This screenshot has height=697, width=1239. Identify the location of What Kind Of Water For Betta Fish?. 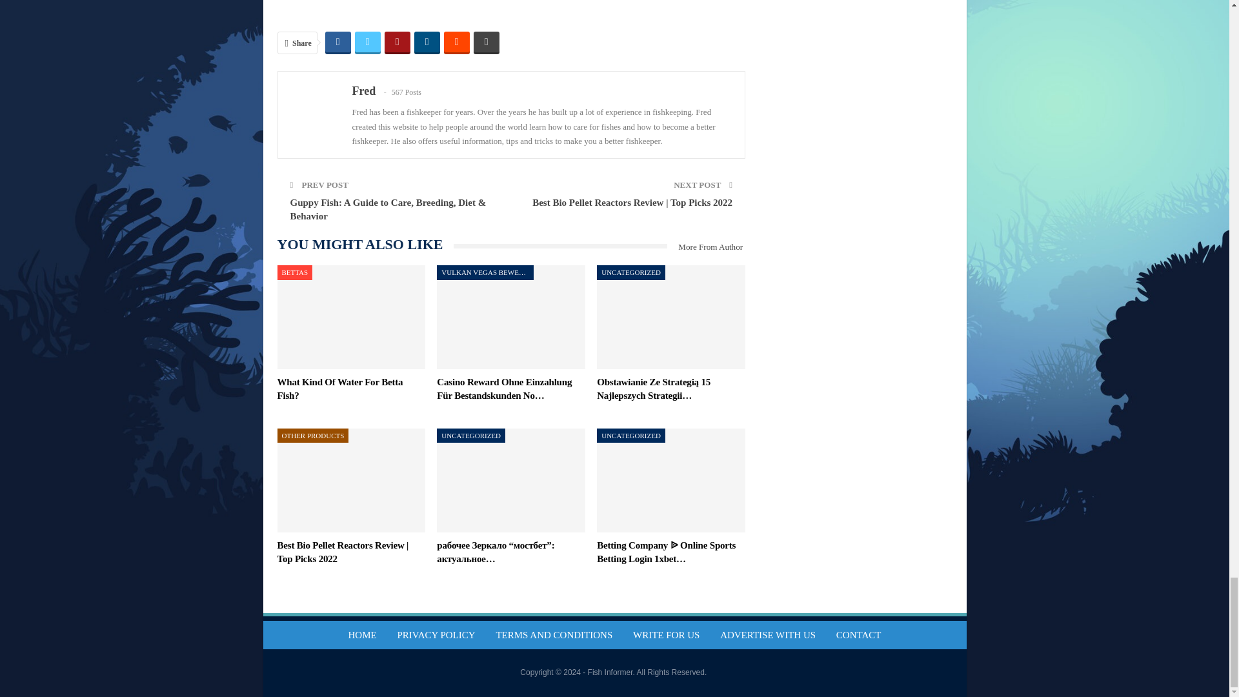
(341, 389).